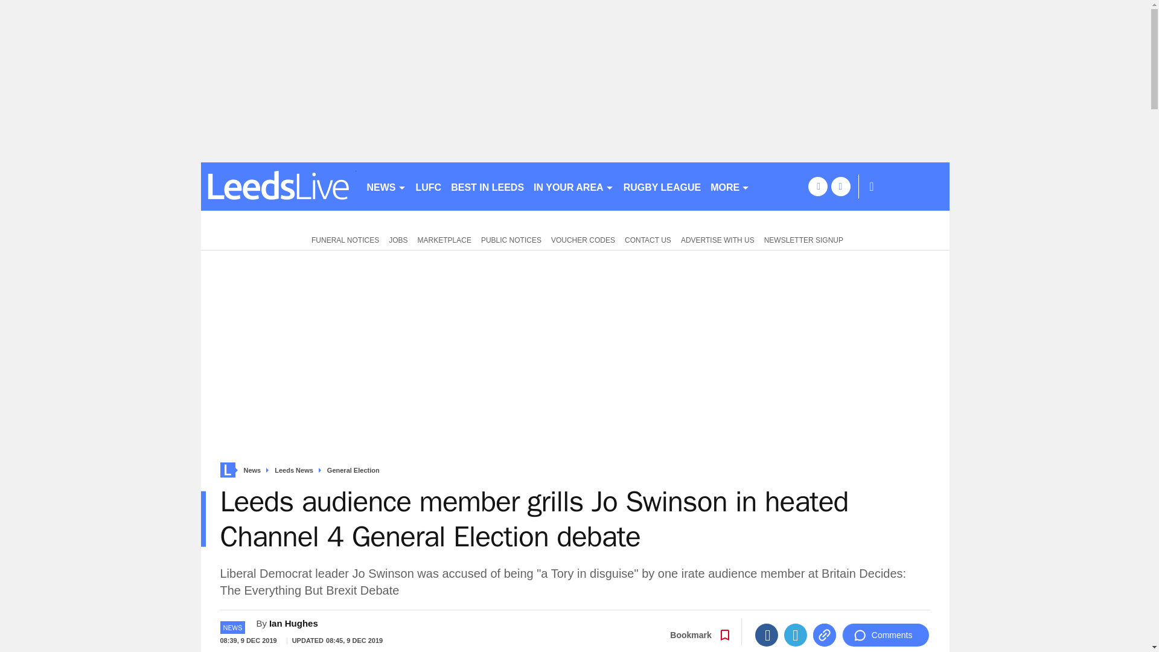 The image size is (1159, 652). I want to click on JOBS, so click(398, 239).